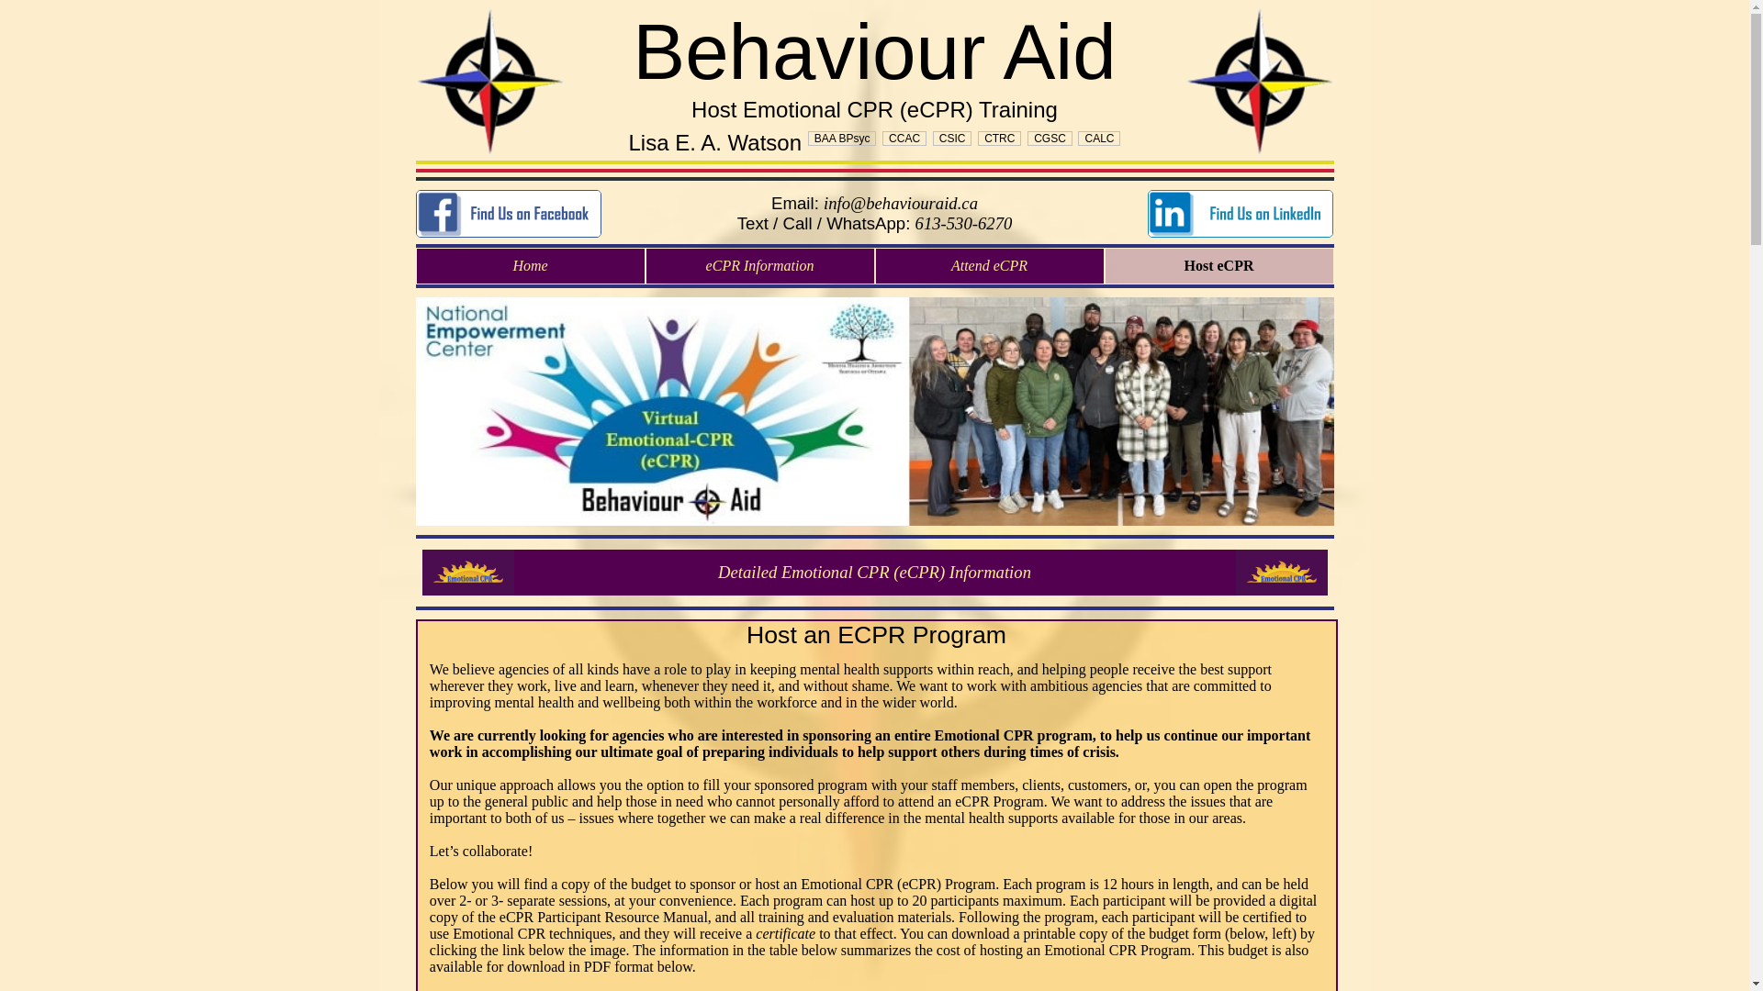 This screenshot has width=1763, height=991. What do you see at coordinates (843, 139) in the screenshot?
I see `BAA BPsyc` at bounding box center [843, 139].